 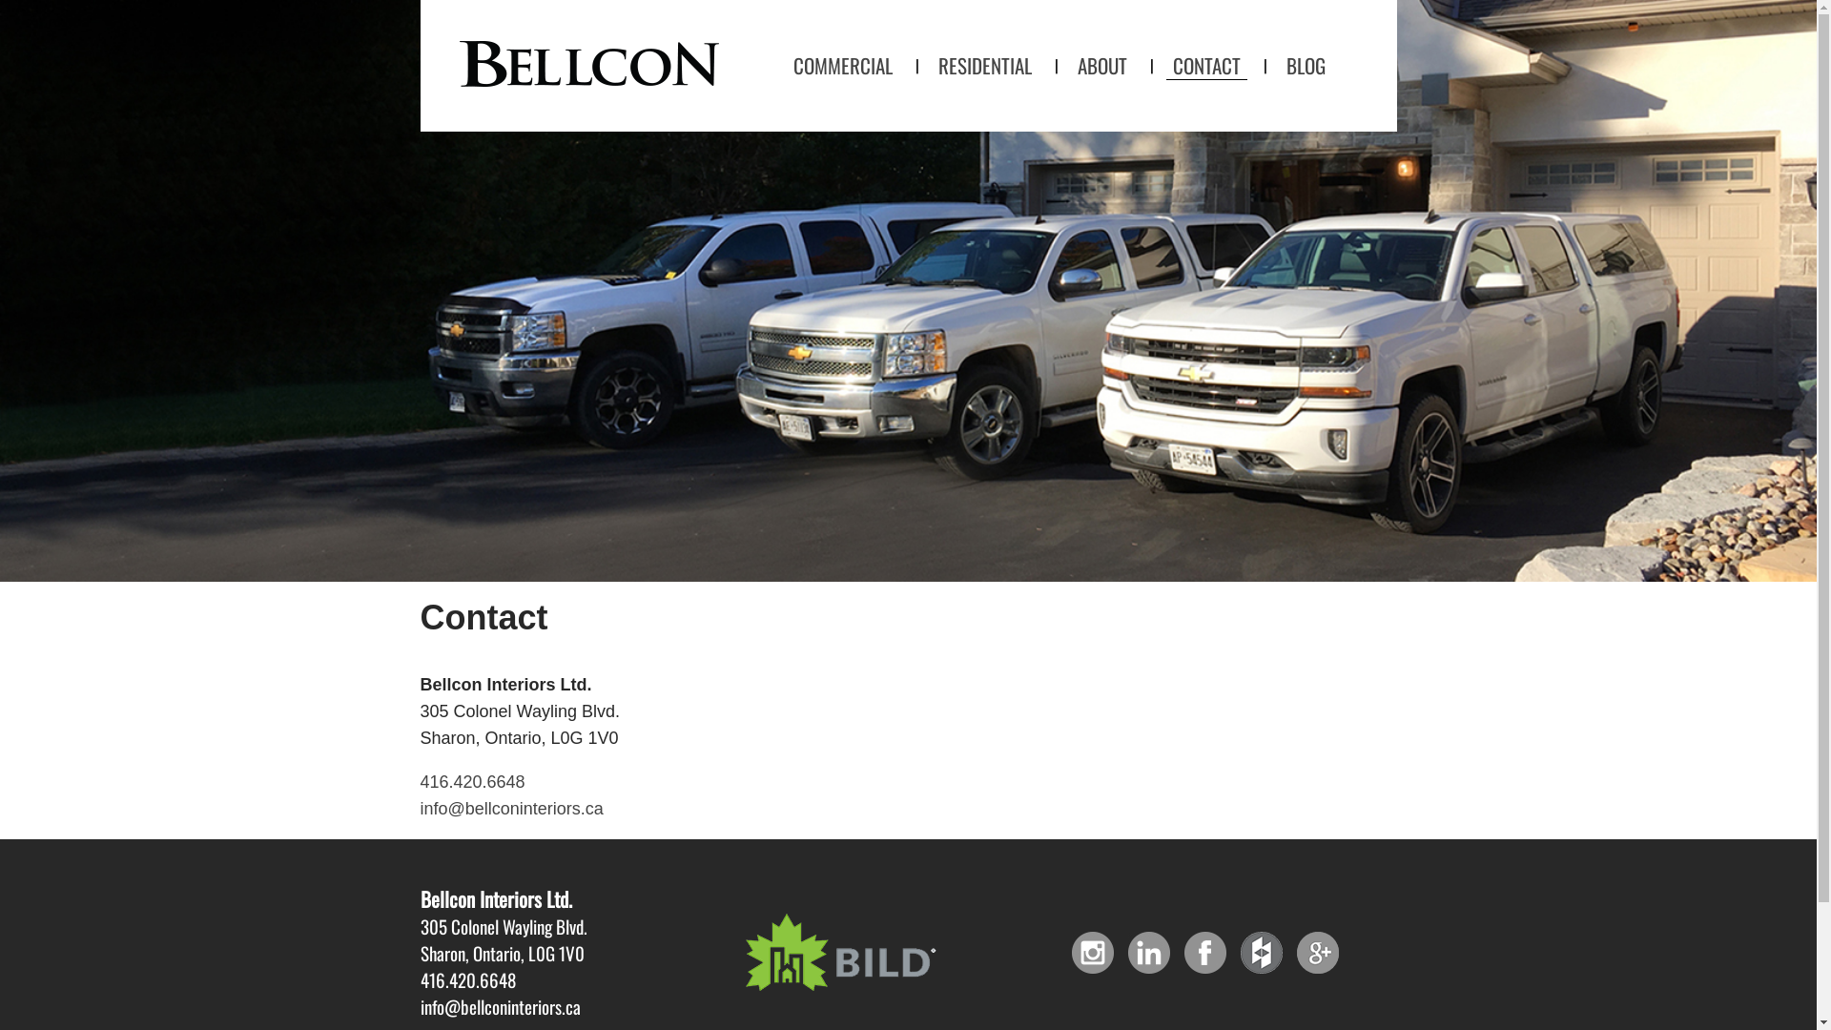 I want to click on CONTACT, so click(x=1205, y=66).